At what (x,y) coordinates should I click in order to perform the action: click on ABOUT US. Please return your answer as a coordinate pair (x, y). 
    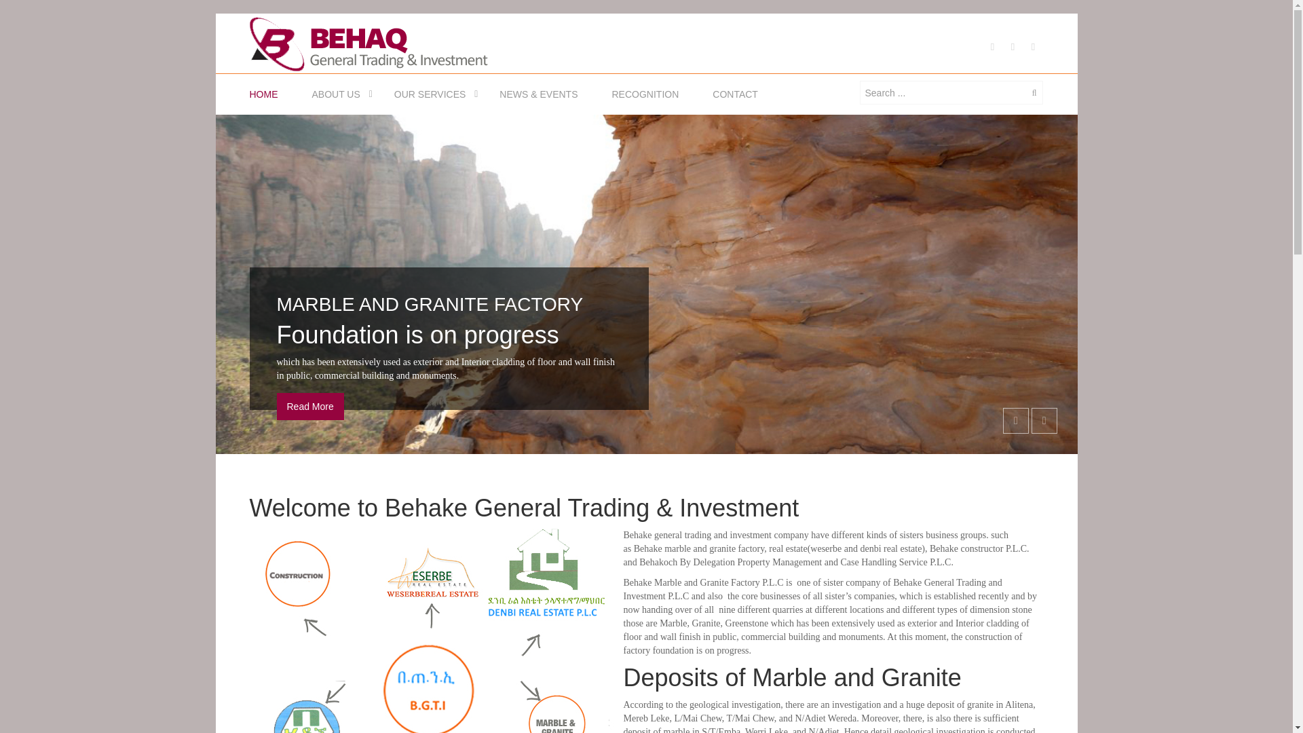
    Looking at the image, I should click on (336, 94).